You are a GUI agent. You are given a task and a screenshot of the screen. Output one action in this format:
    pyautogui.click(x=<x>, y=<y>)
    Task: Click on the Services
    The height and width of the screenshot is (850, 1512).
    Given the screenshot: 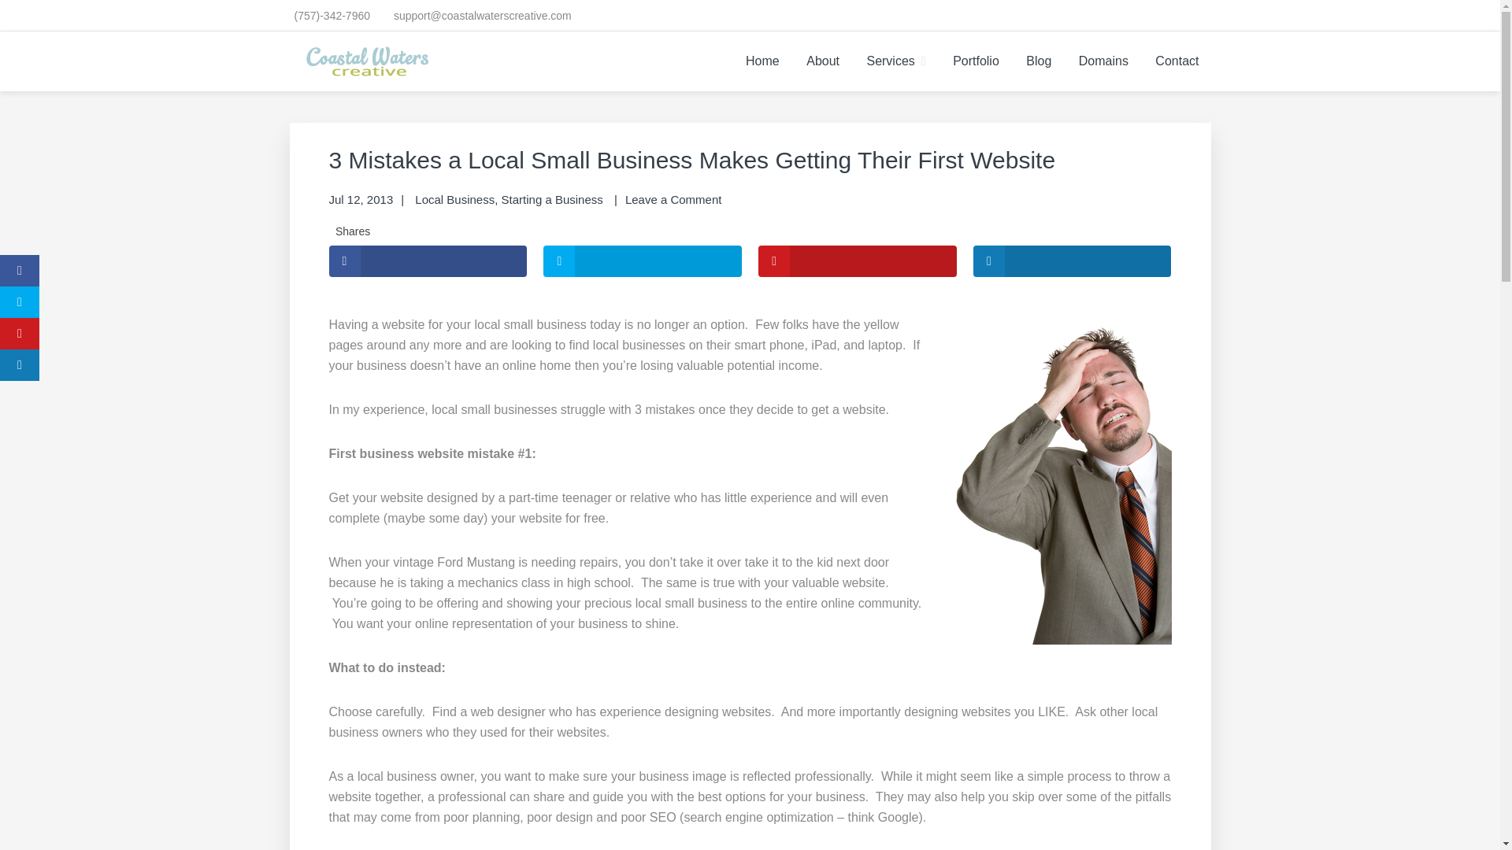 What is the action you would take?
    pyautogui.click(x=895, y=61)
    